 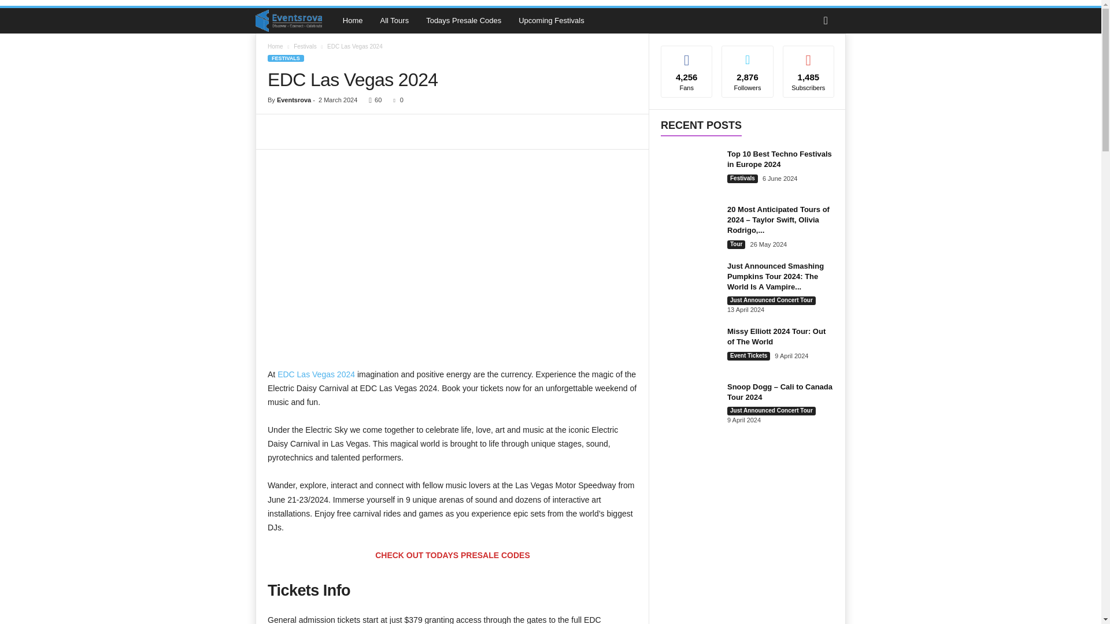 What do you see at coordinates (294, 21) in the screenshot?
I see `eventsrova` at bounding box center [294, 21].